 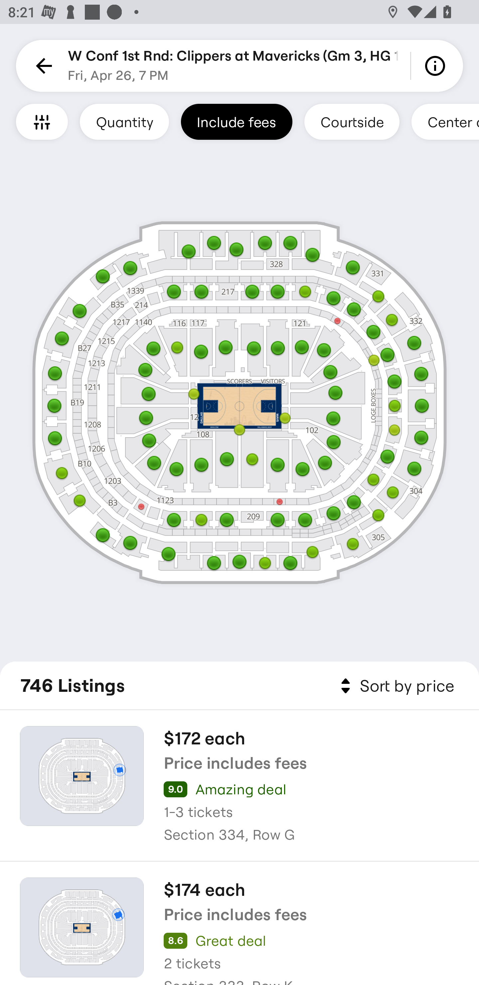 What do you see at coordinates (395, 686) in the screenshot?
I see `Sort by price` at bounding box center [395, 686].